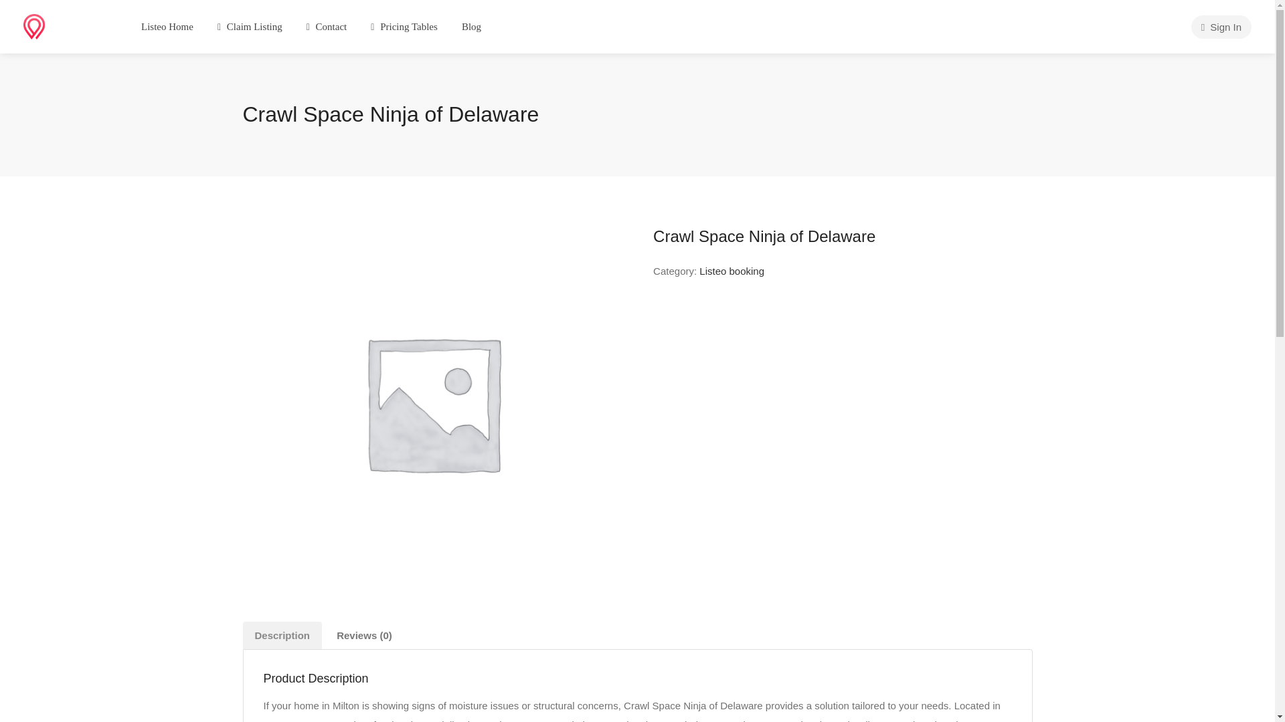  What do you see at coordinates (471, 27) in the screenshot?
I see `Blog` at bounding box center [471, 27].